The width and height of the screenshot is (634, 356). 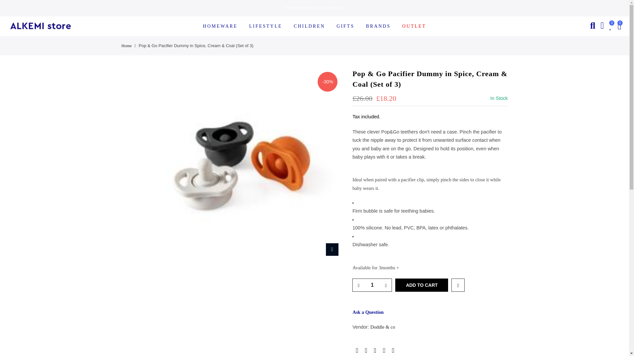 I want to click on ADD TO CART, so click(x=421, y=285).